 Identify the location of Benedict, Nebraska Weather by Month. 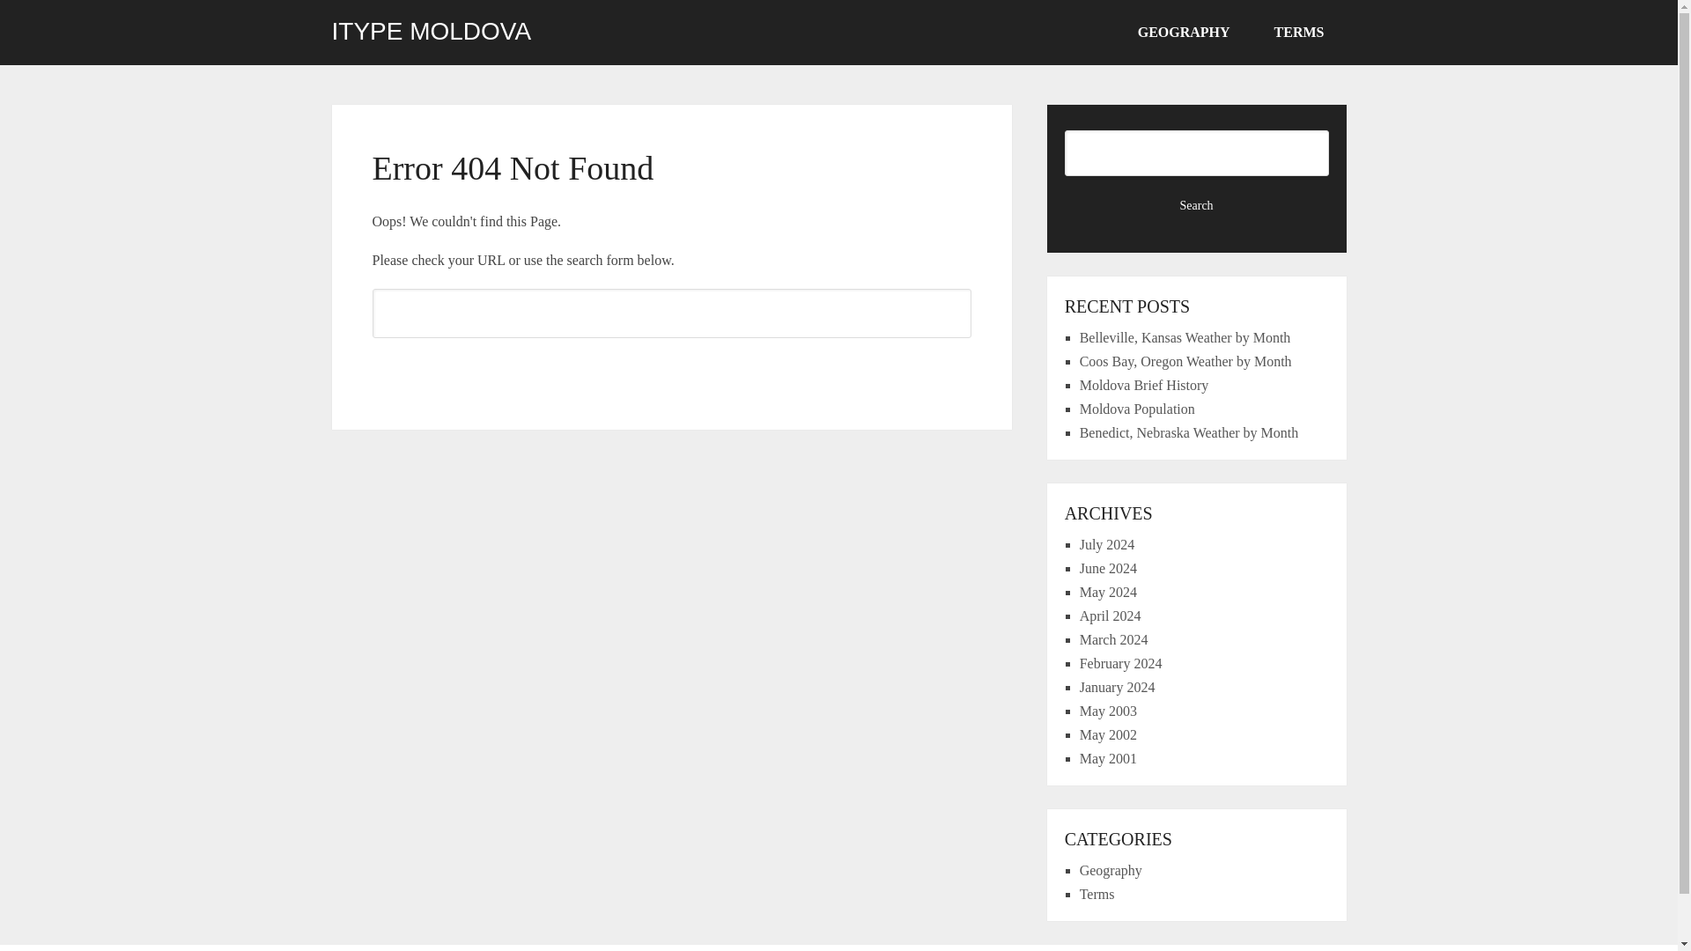
(1189, 432).